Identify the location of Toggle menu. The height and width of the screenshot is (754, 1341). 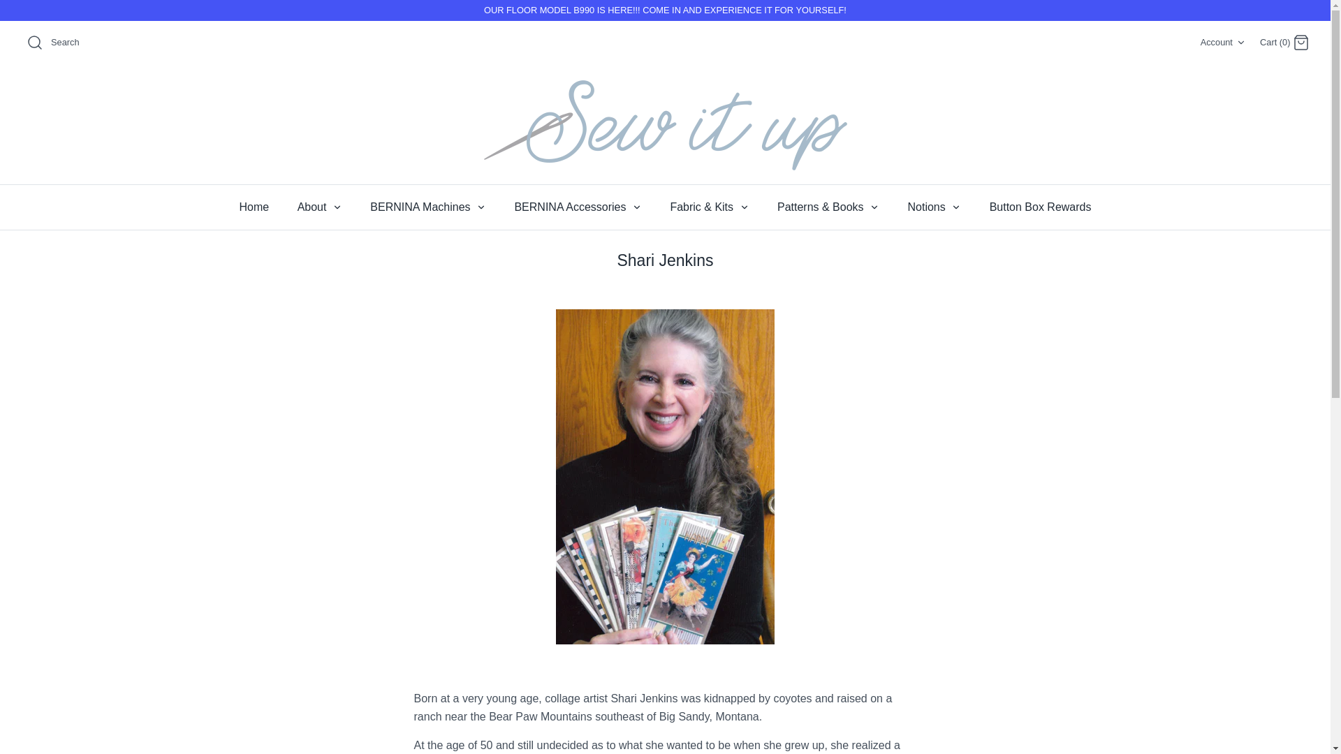
(481, 207).